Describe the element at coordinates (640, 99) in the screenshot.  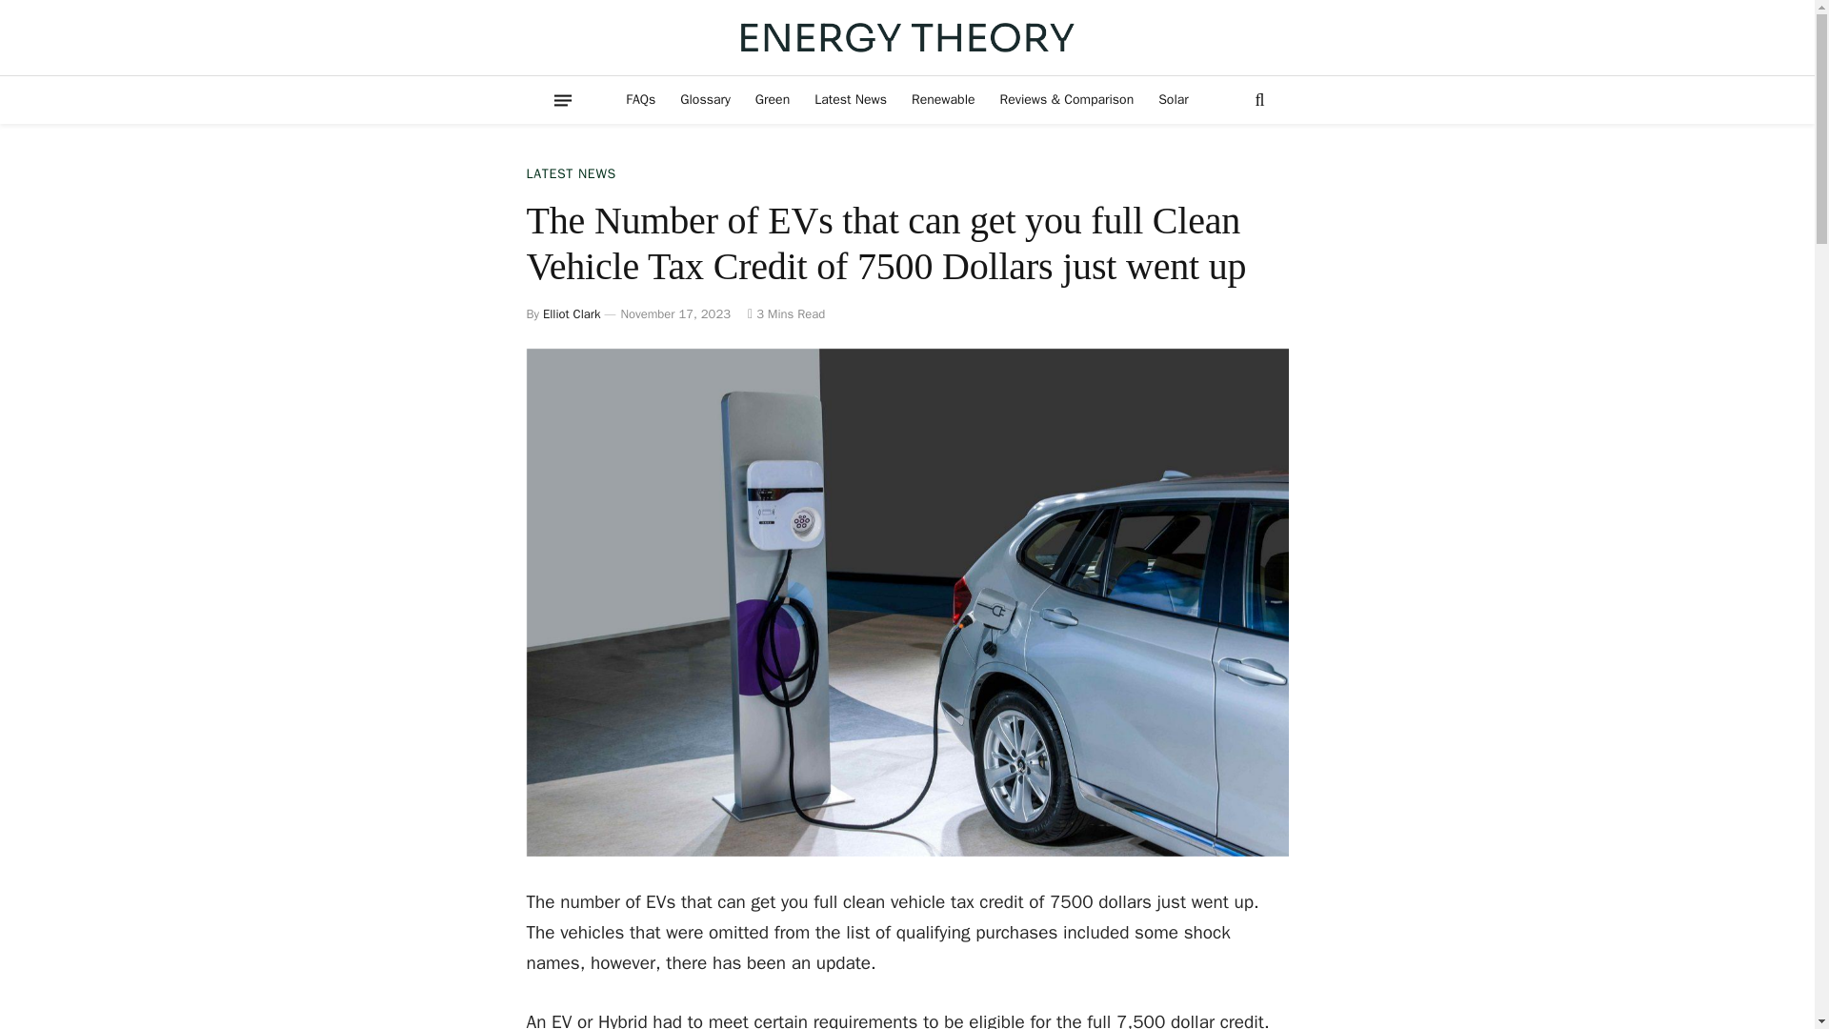
I see `FAQs` at that location.